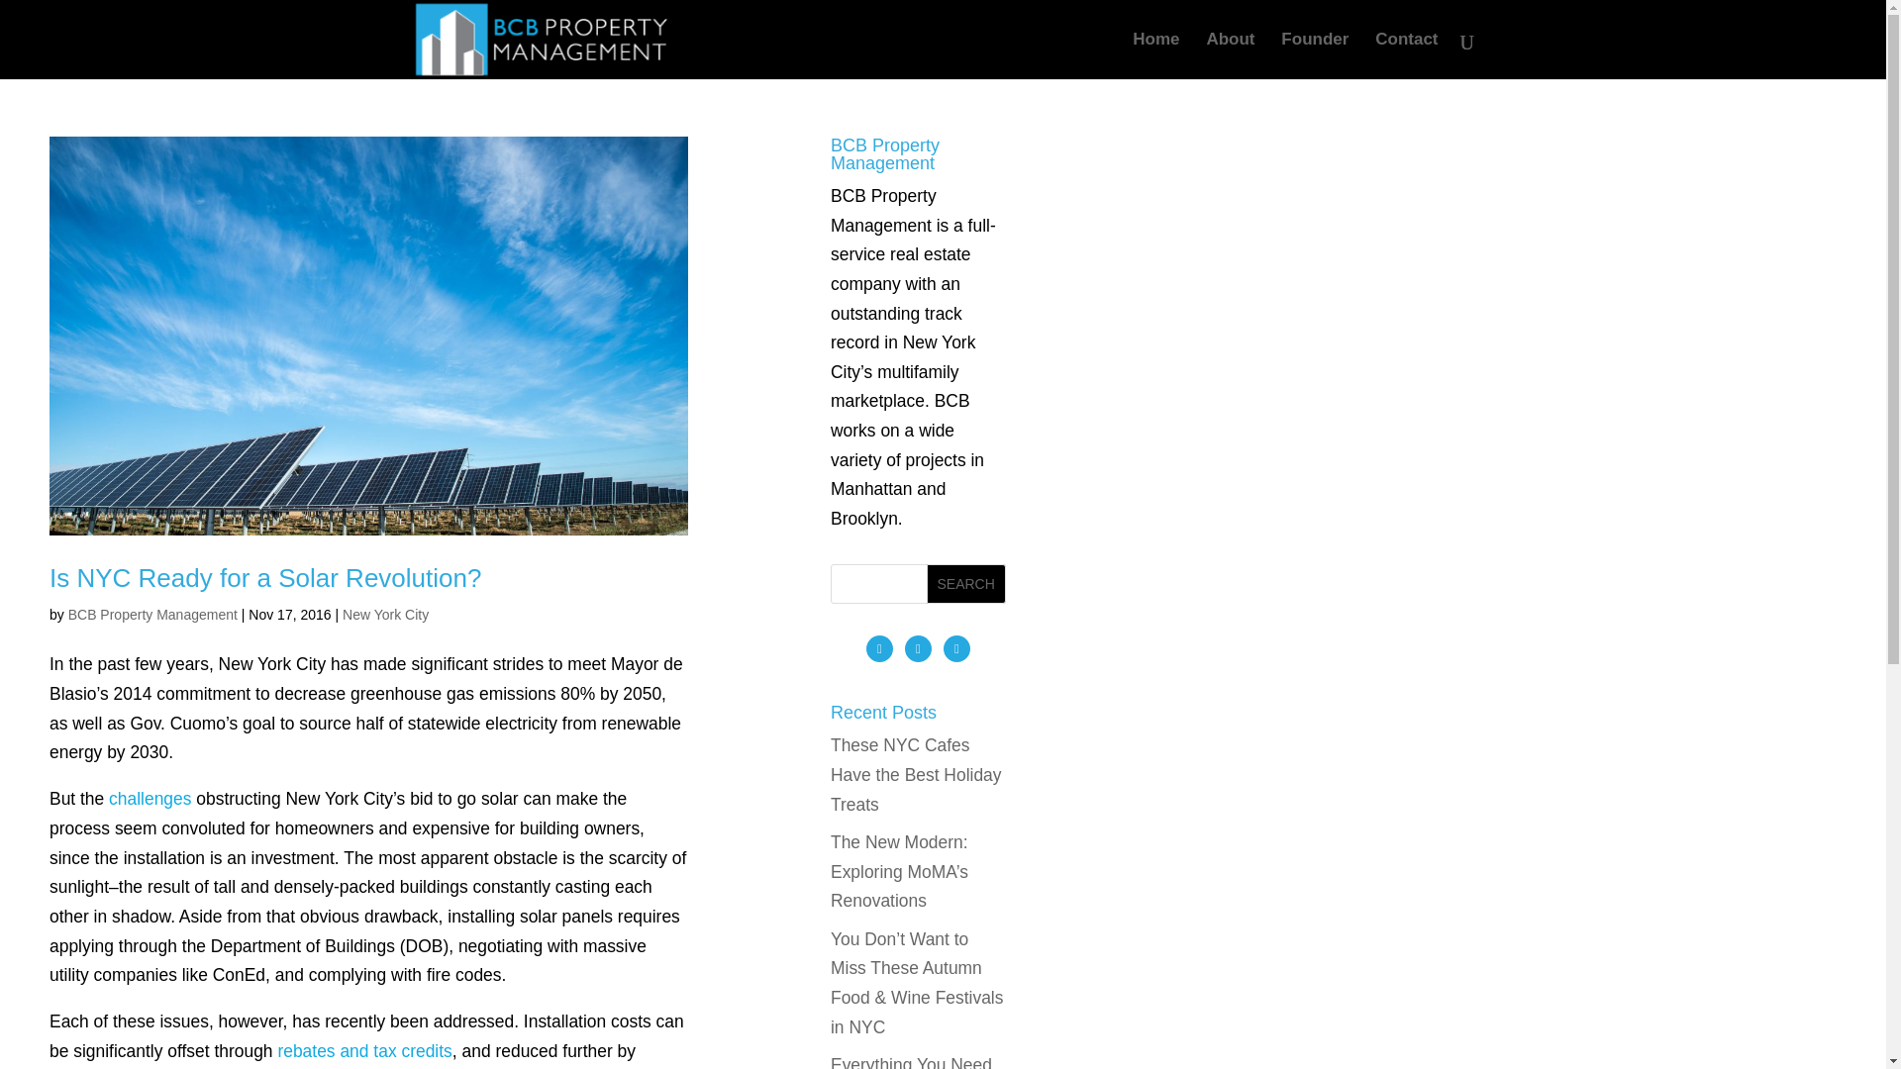 The height and width of the screenshot is (1069, 1901). What do you see at coordinates (1230, 55) in the screenshot?
I see `About` at bounding box center [1230, 55].